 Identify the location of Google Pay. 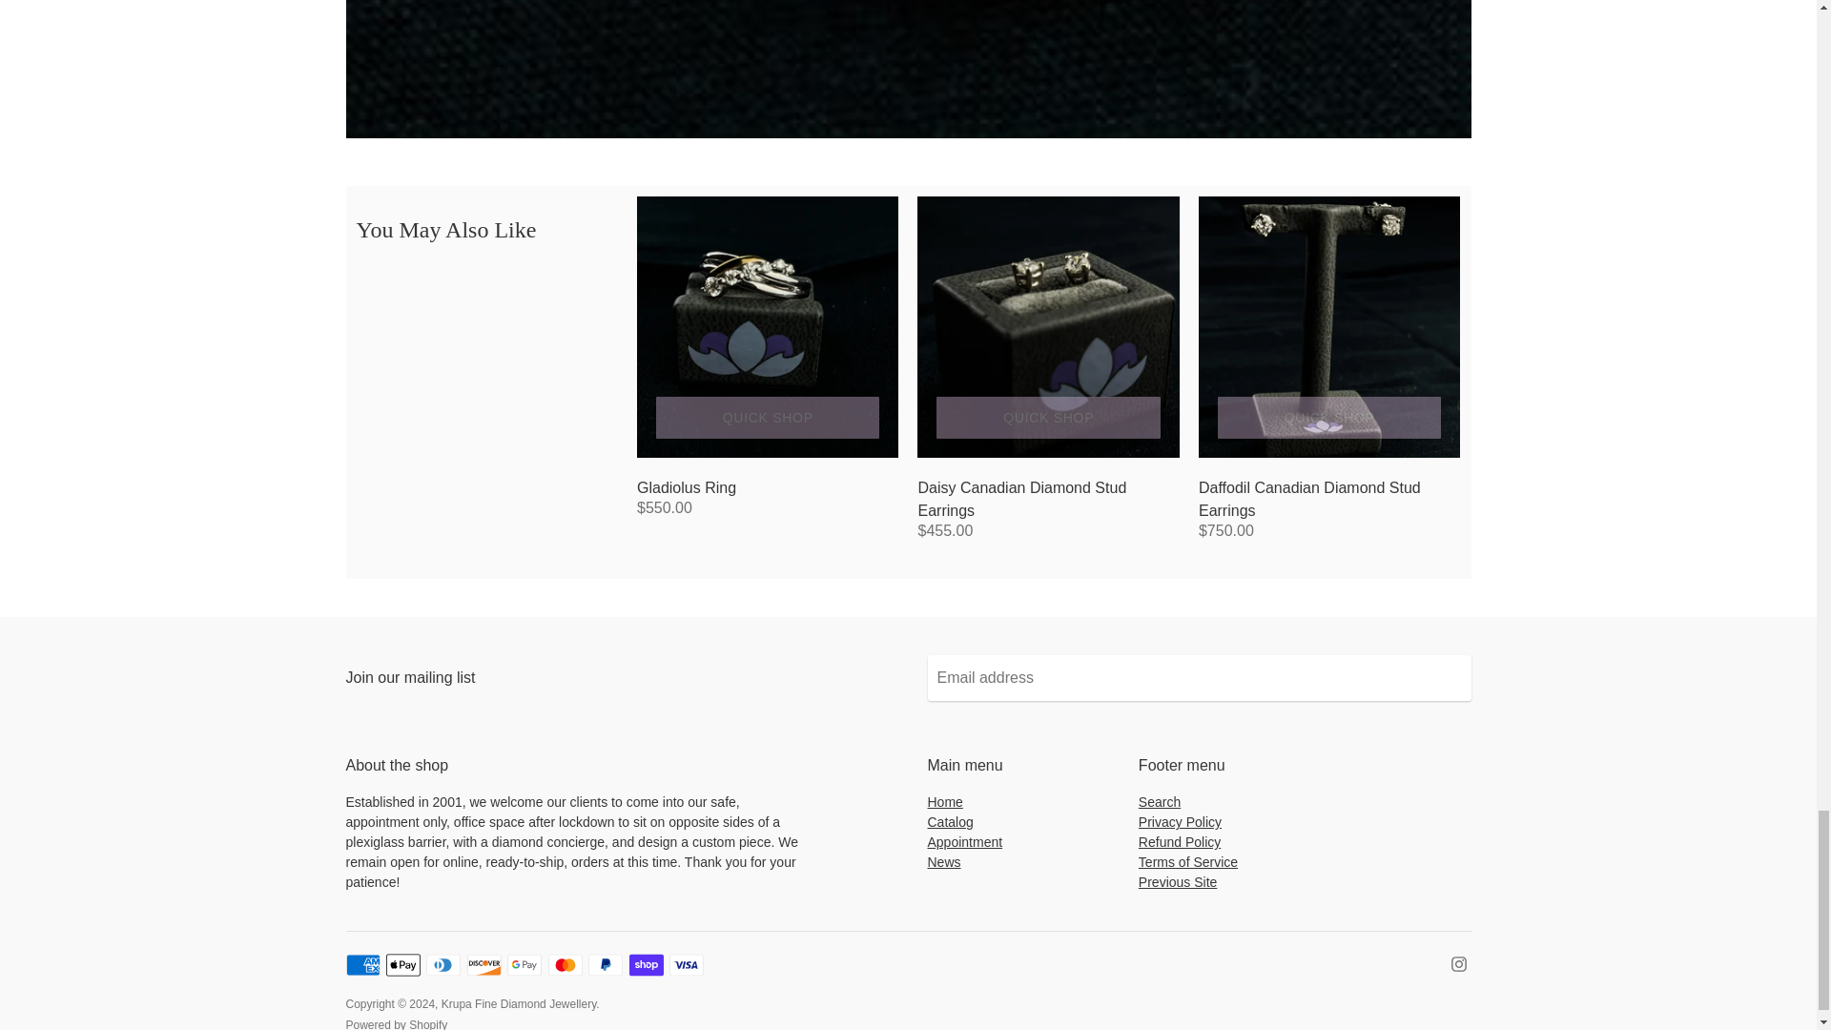
(525, 965).